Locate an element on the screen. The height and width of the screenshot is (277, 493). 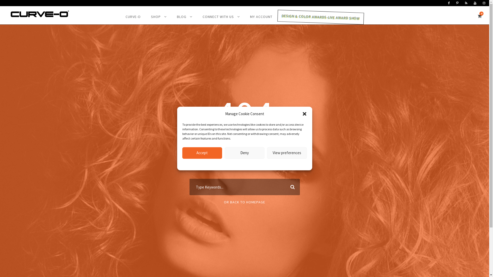
CONNECT WITH US is located at coordinates (221, 18).